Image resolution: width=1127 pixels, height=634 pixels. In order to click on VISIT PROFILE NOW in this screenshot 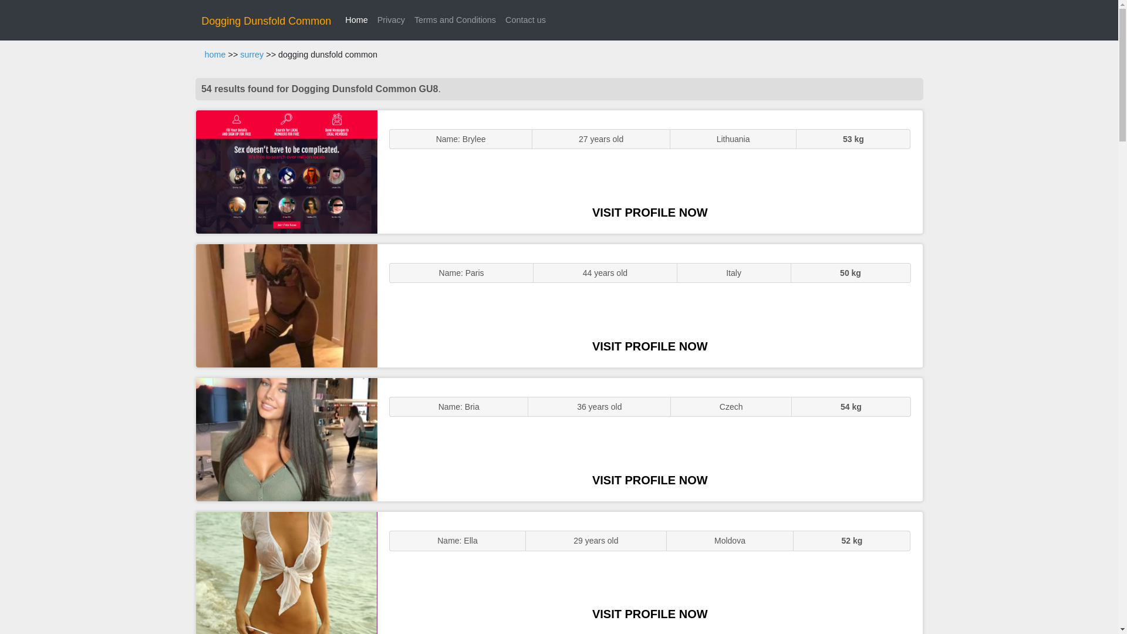, I will do `click(650, 346)`.